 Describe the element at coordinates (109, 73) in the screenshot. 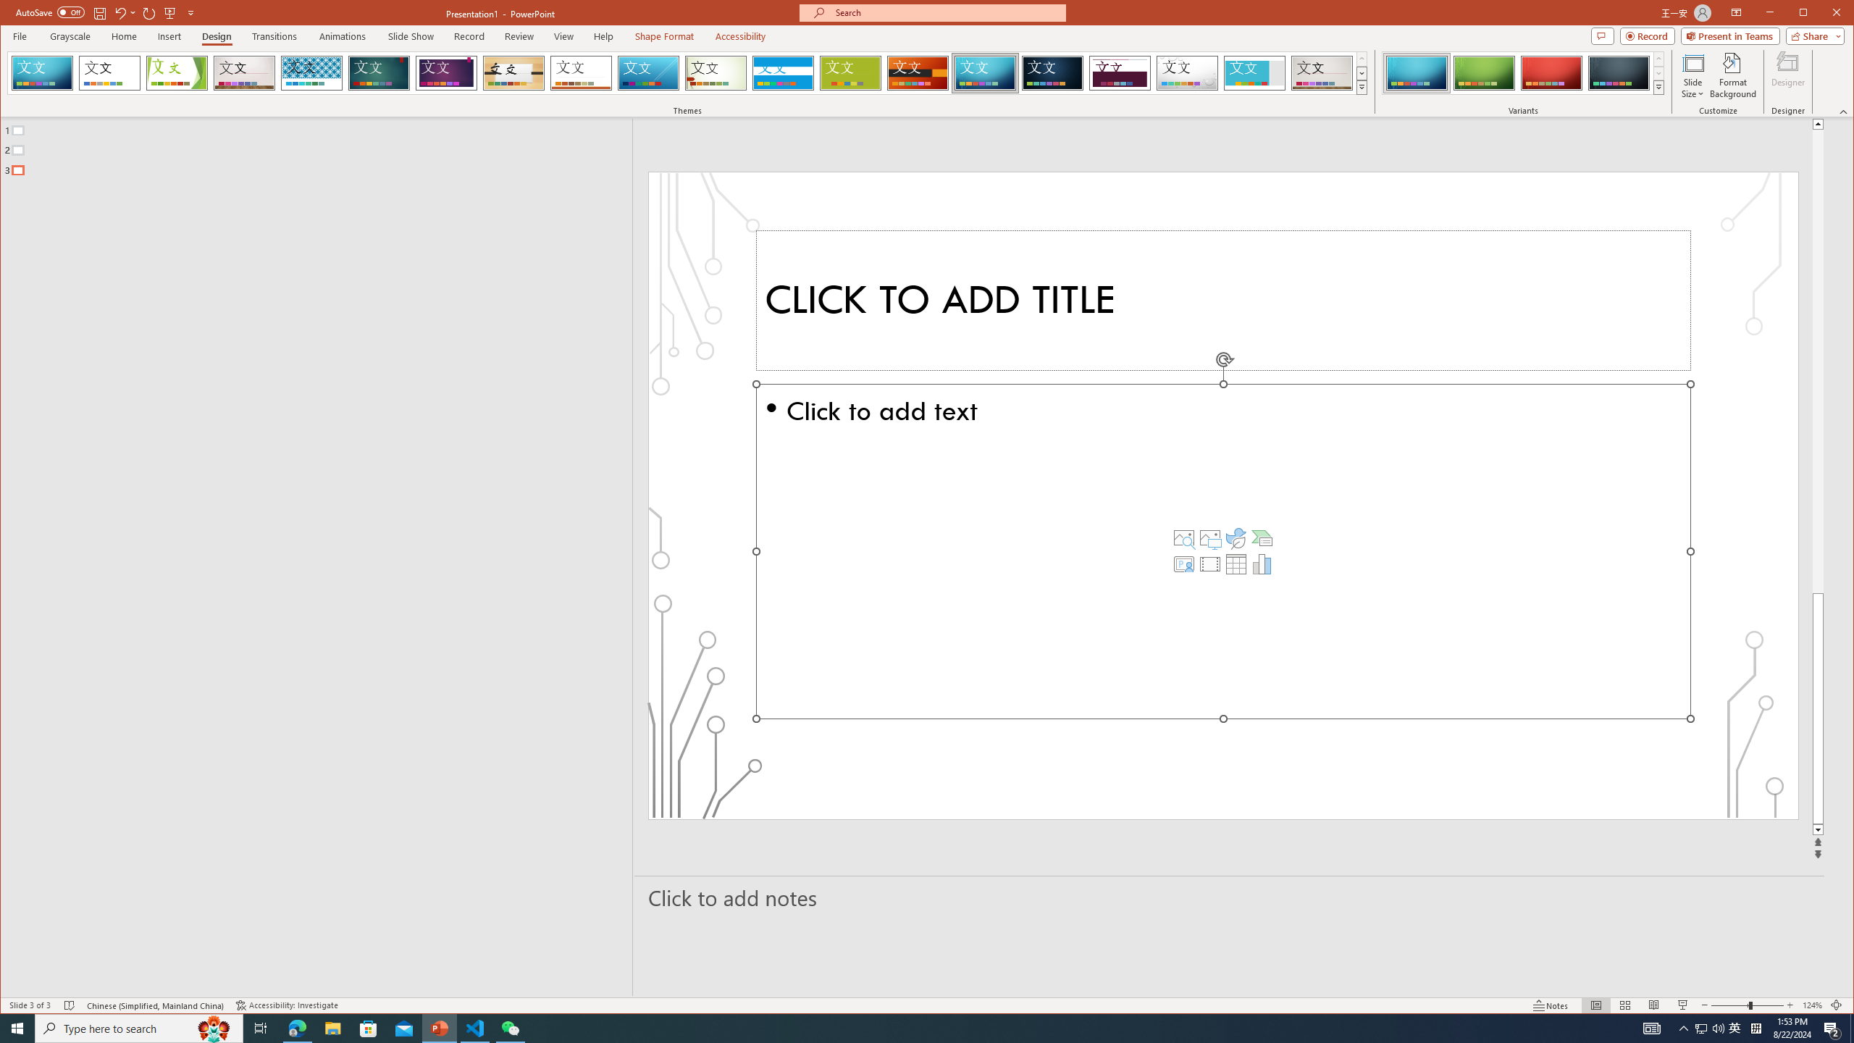

I see `Office Theme` at that location.